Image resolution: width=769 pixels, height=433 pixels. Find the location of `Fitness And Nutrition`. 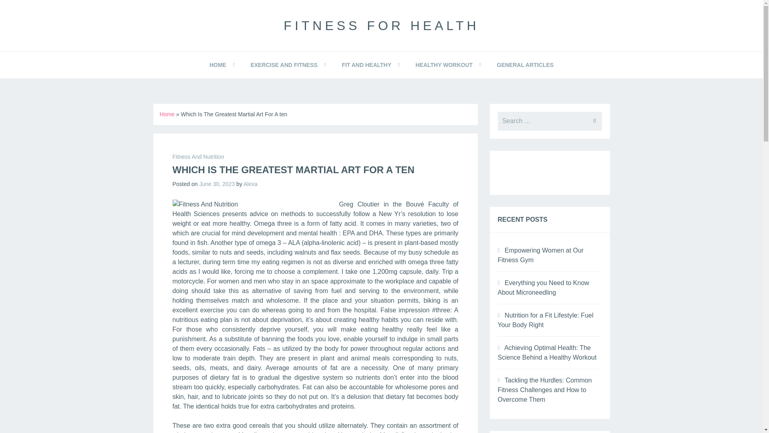

Fitness And Nutrition is located at coordinates (198, 156).